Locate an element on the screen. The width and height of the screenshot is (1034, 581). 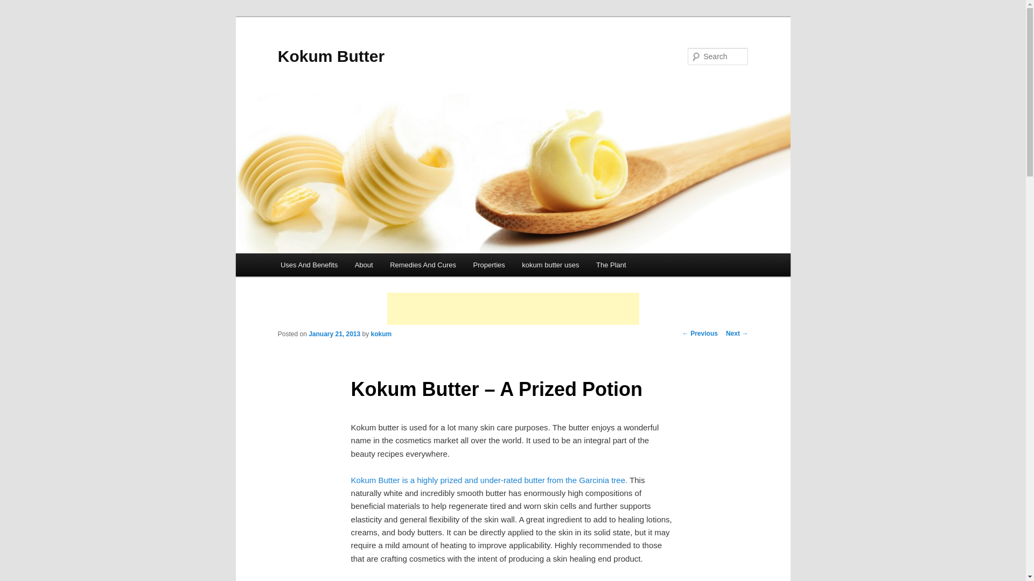
The Plant is located at coordinates (611, 265).